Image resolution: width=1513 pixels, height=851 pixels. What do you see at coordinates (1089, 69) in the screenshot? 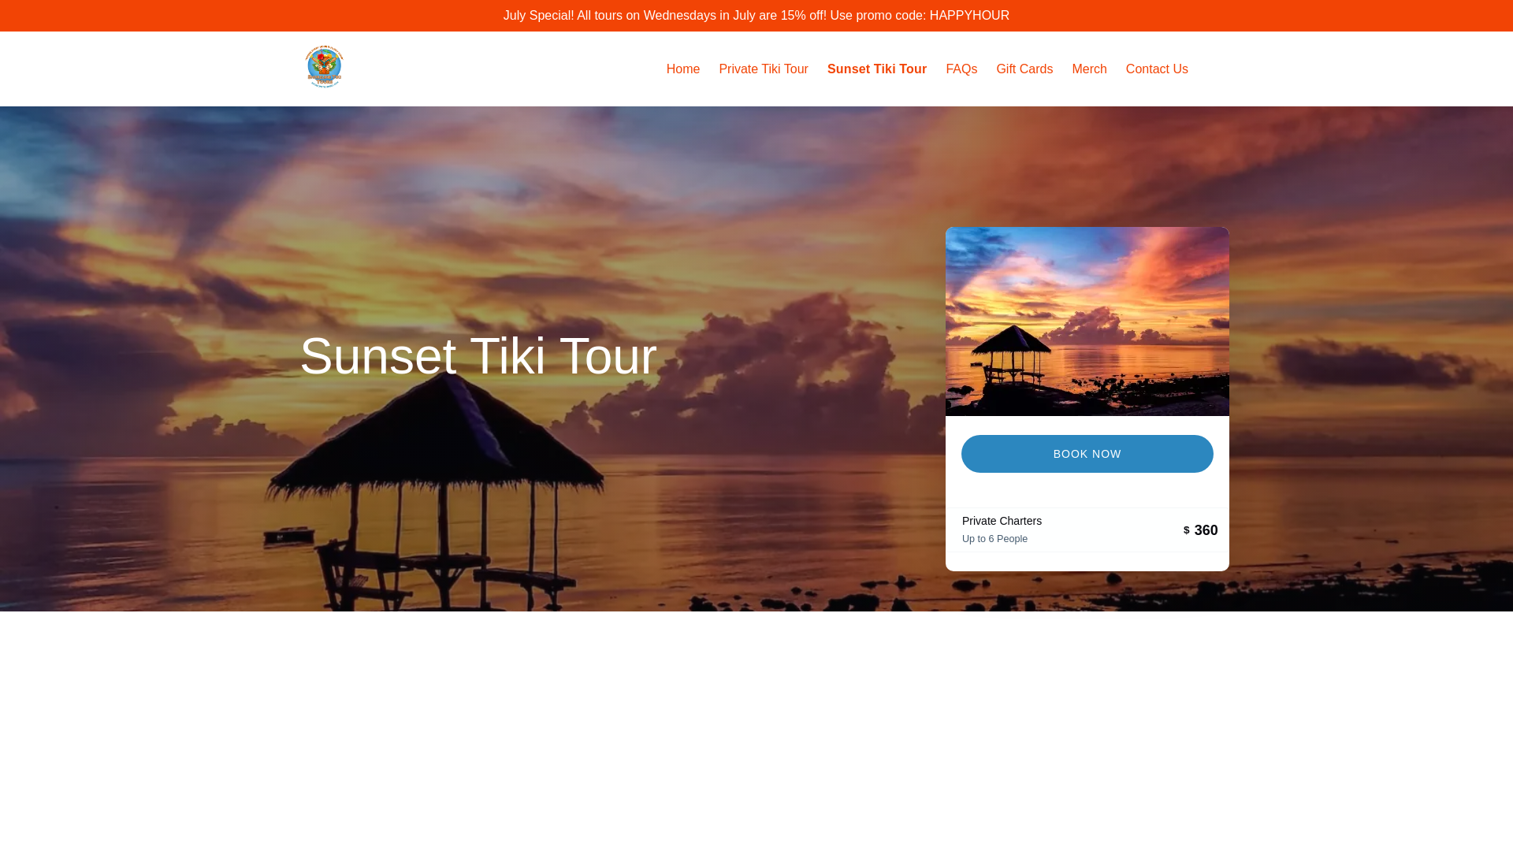
I see `Merch` at bounding box center [1089, 69].